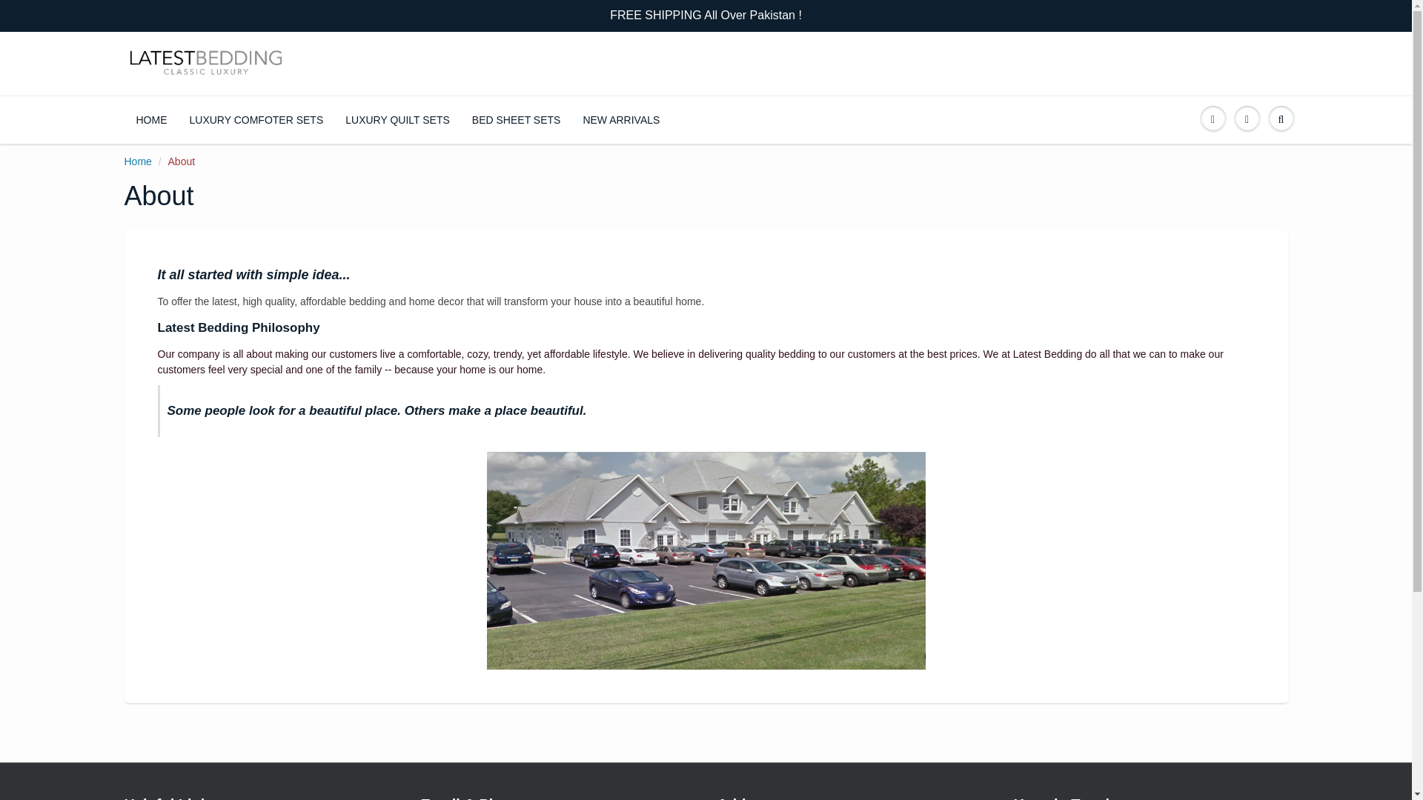 Image resolution: width=1423 pixels, height=800 pixels. What do you see at coordinates (138, 161) in the screenshot?
I see `Home` at bounding box center [138, 161].